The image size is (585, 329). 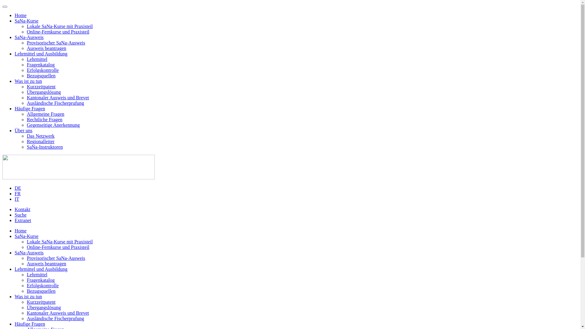 What do you see at coordinates (41, 280) in the screenshot?
I see `Fragenkatalog` at bounding box center [41, 280].